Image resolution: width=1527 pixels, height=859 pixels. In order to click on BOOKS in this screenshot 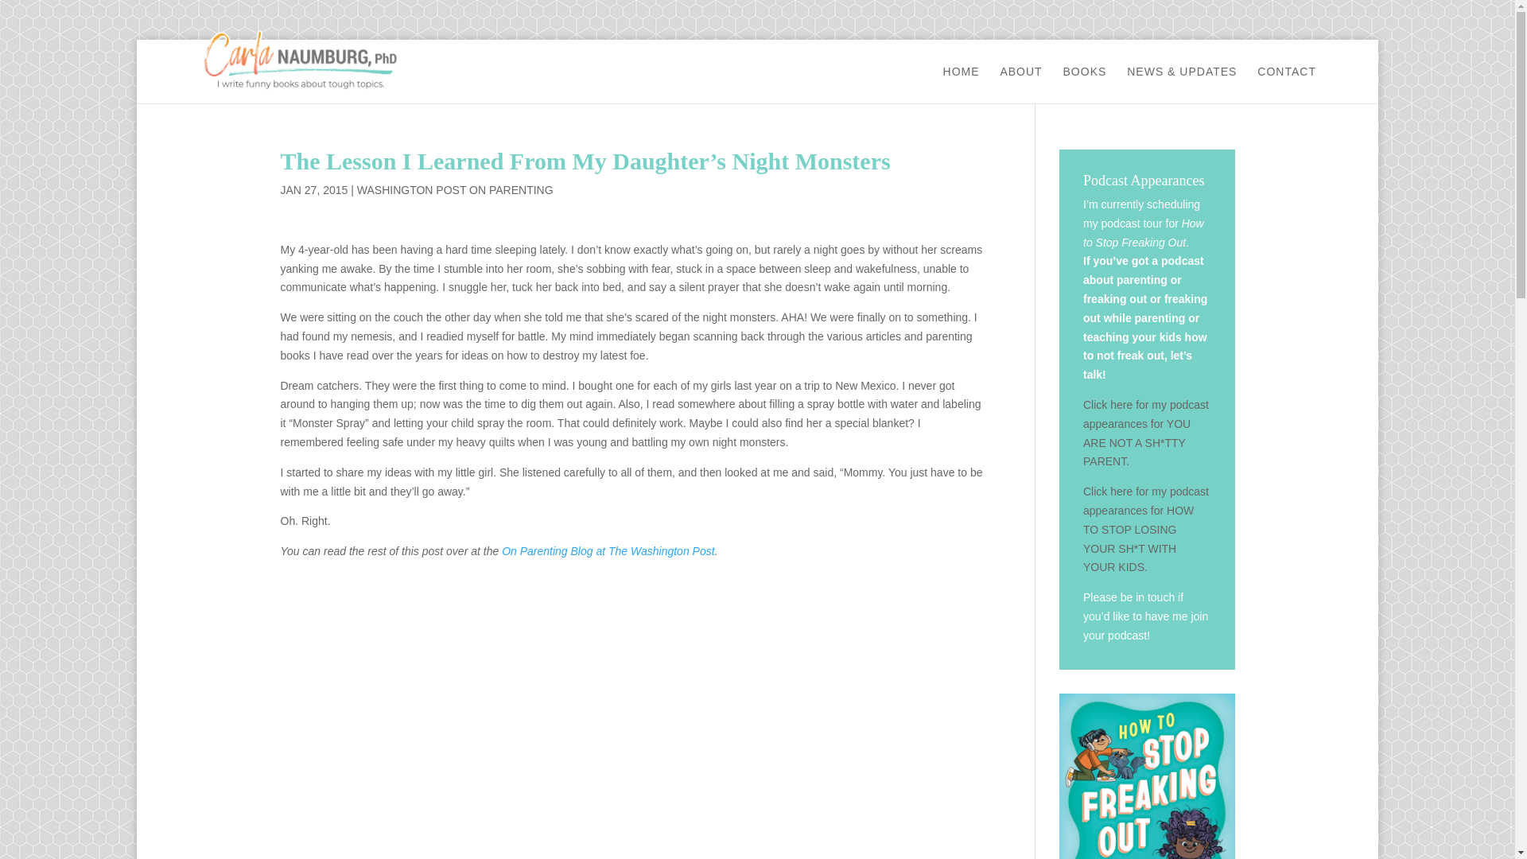, I will do `click(1085, 84)`.